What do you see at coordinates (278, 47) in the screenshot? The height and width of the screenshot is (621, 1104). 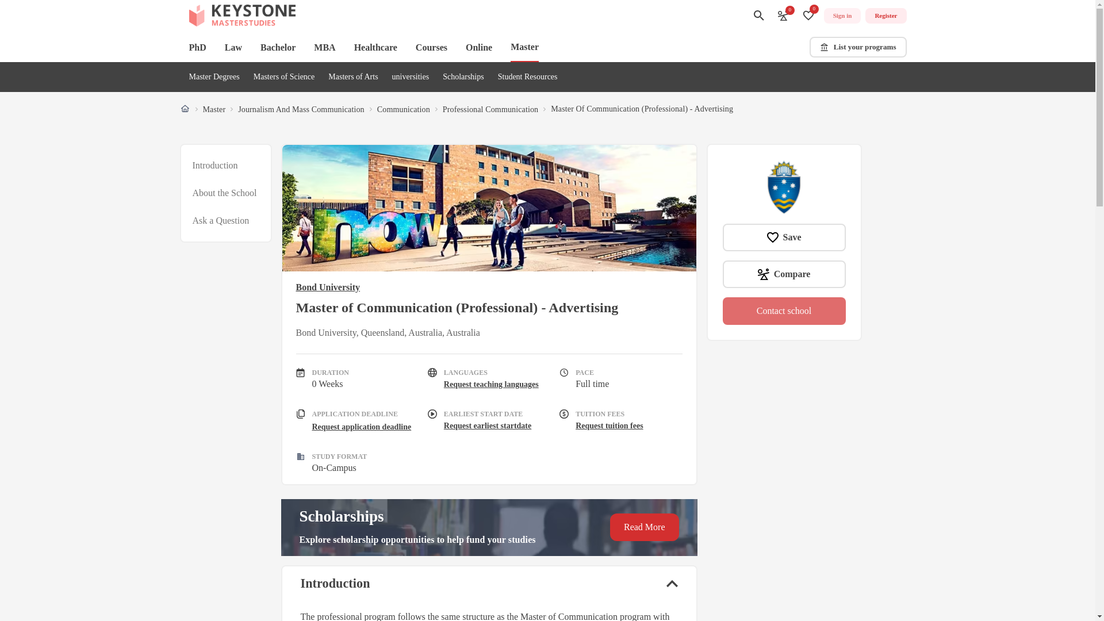 I see `Bachelor` at bounding box center [278, 47].